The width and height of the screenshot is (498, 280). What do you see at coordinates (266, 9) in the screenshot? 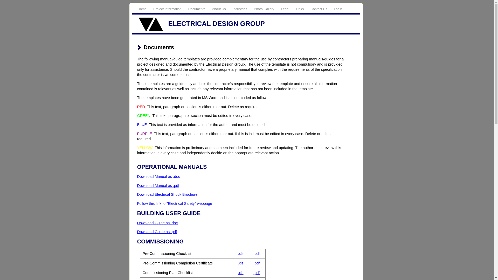
I see `Photo Gallery` at bounding box center [266, 9].